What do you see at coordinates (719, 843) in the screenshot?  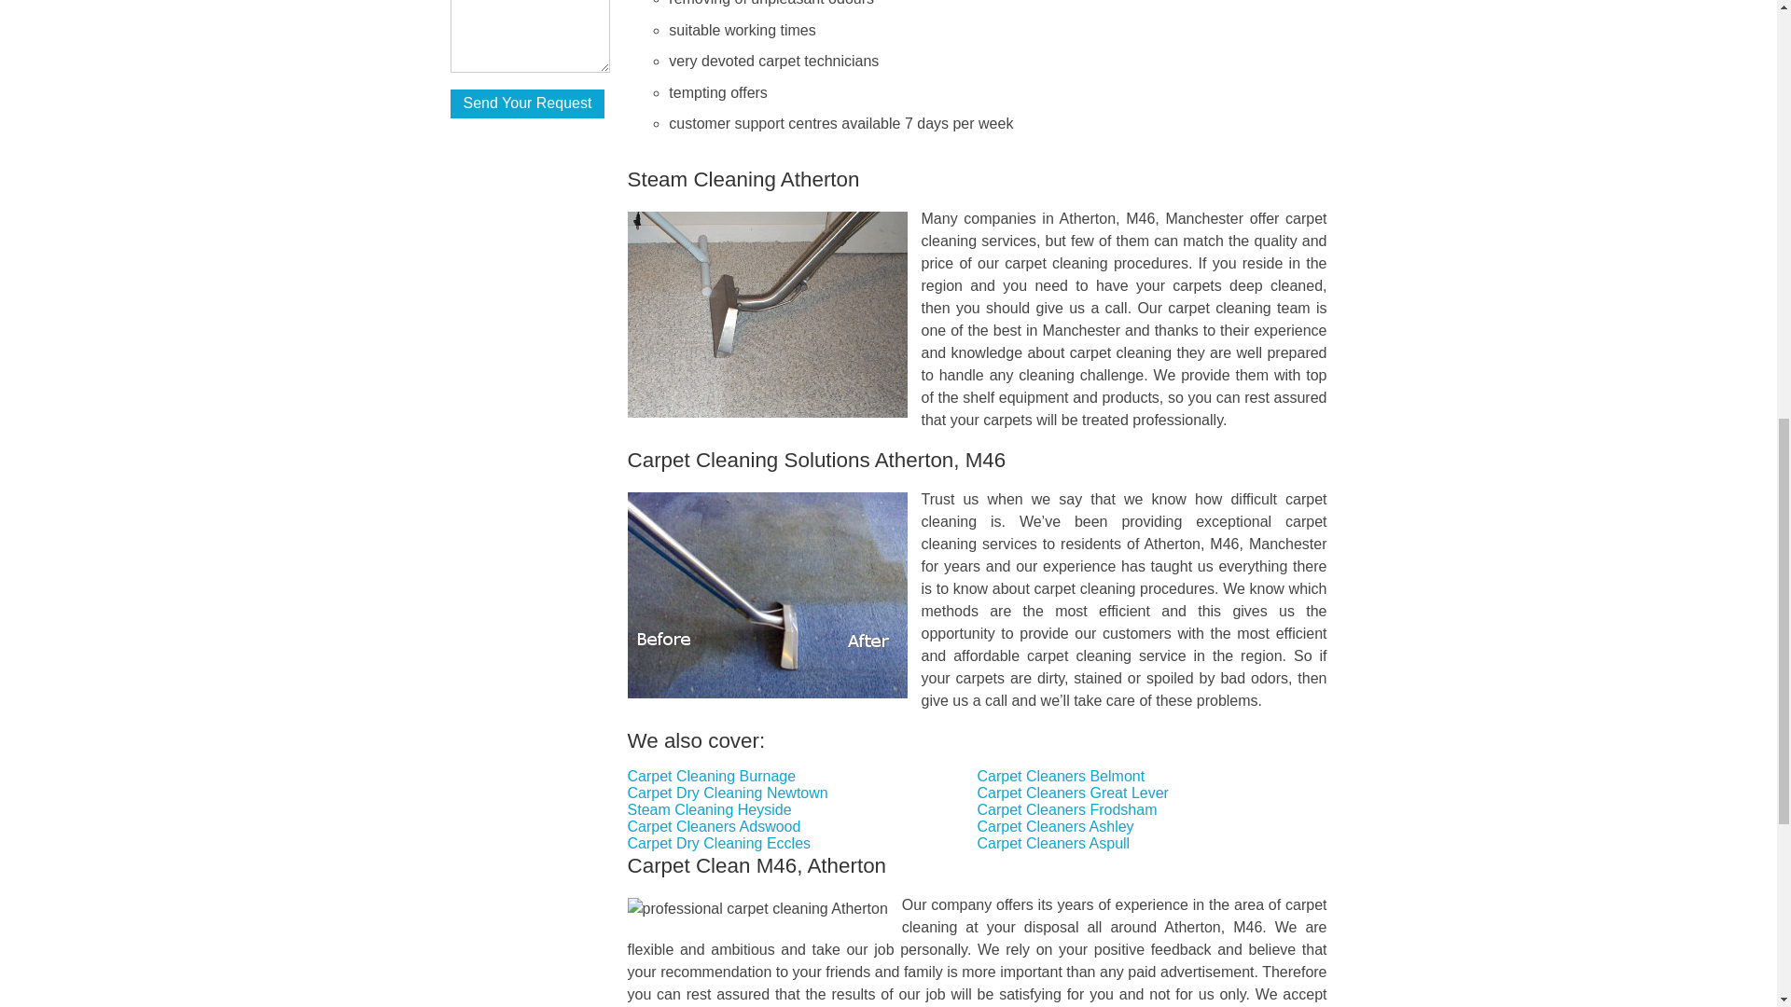 I see `M30 Carpet Dry Cleaning Eccles` at bounding box center [719, 843].